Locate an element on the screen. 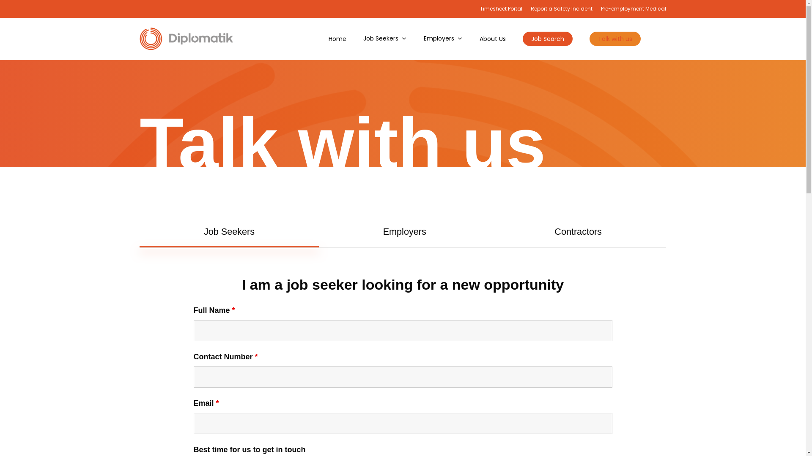 This screenshot has height=456, width=812. Job Seekers is located at coordinates (385, 39).